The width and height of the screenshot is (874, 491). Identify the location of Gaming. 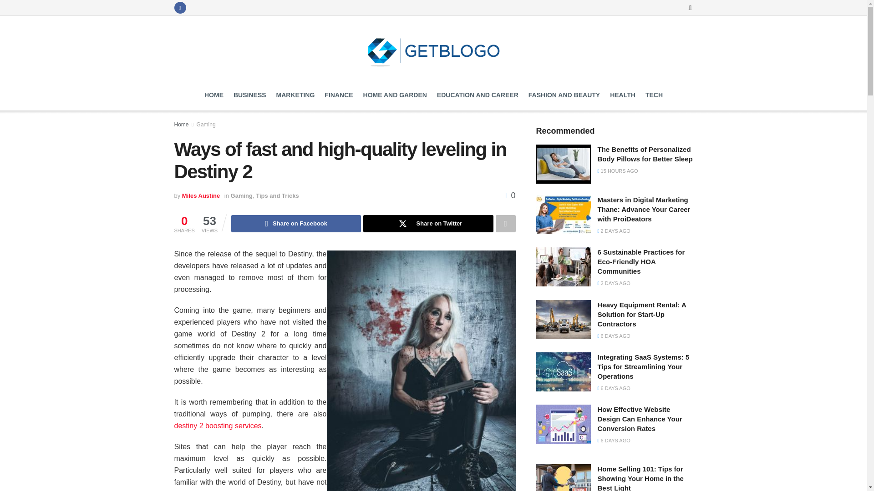
(206, 124).